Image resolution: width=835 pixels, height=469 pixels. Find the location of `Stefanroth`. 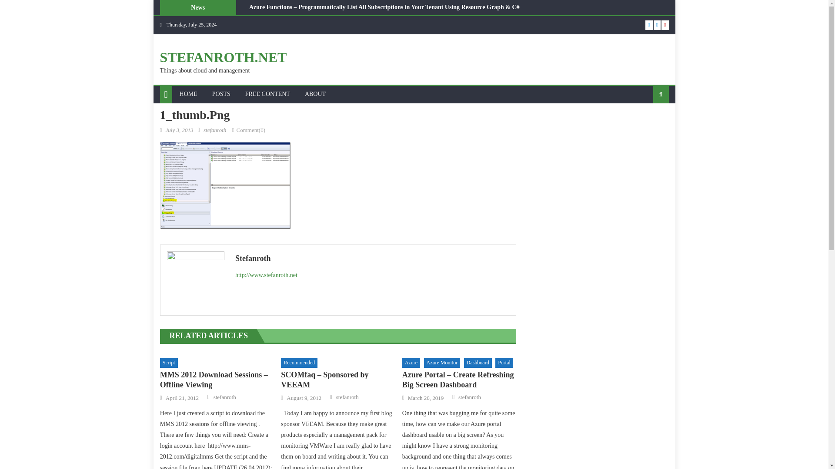

Stefanroth is located at coordinates (372, 258).